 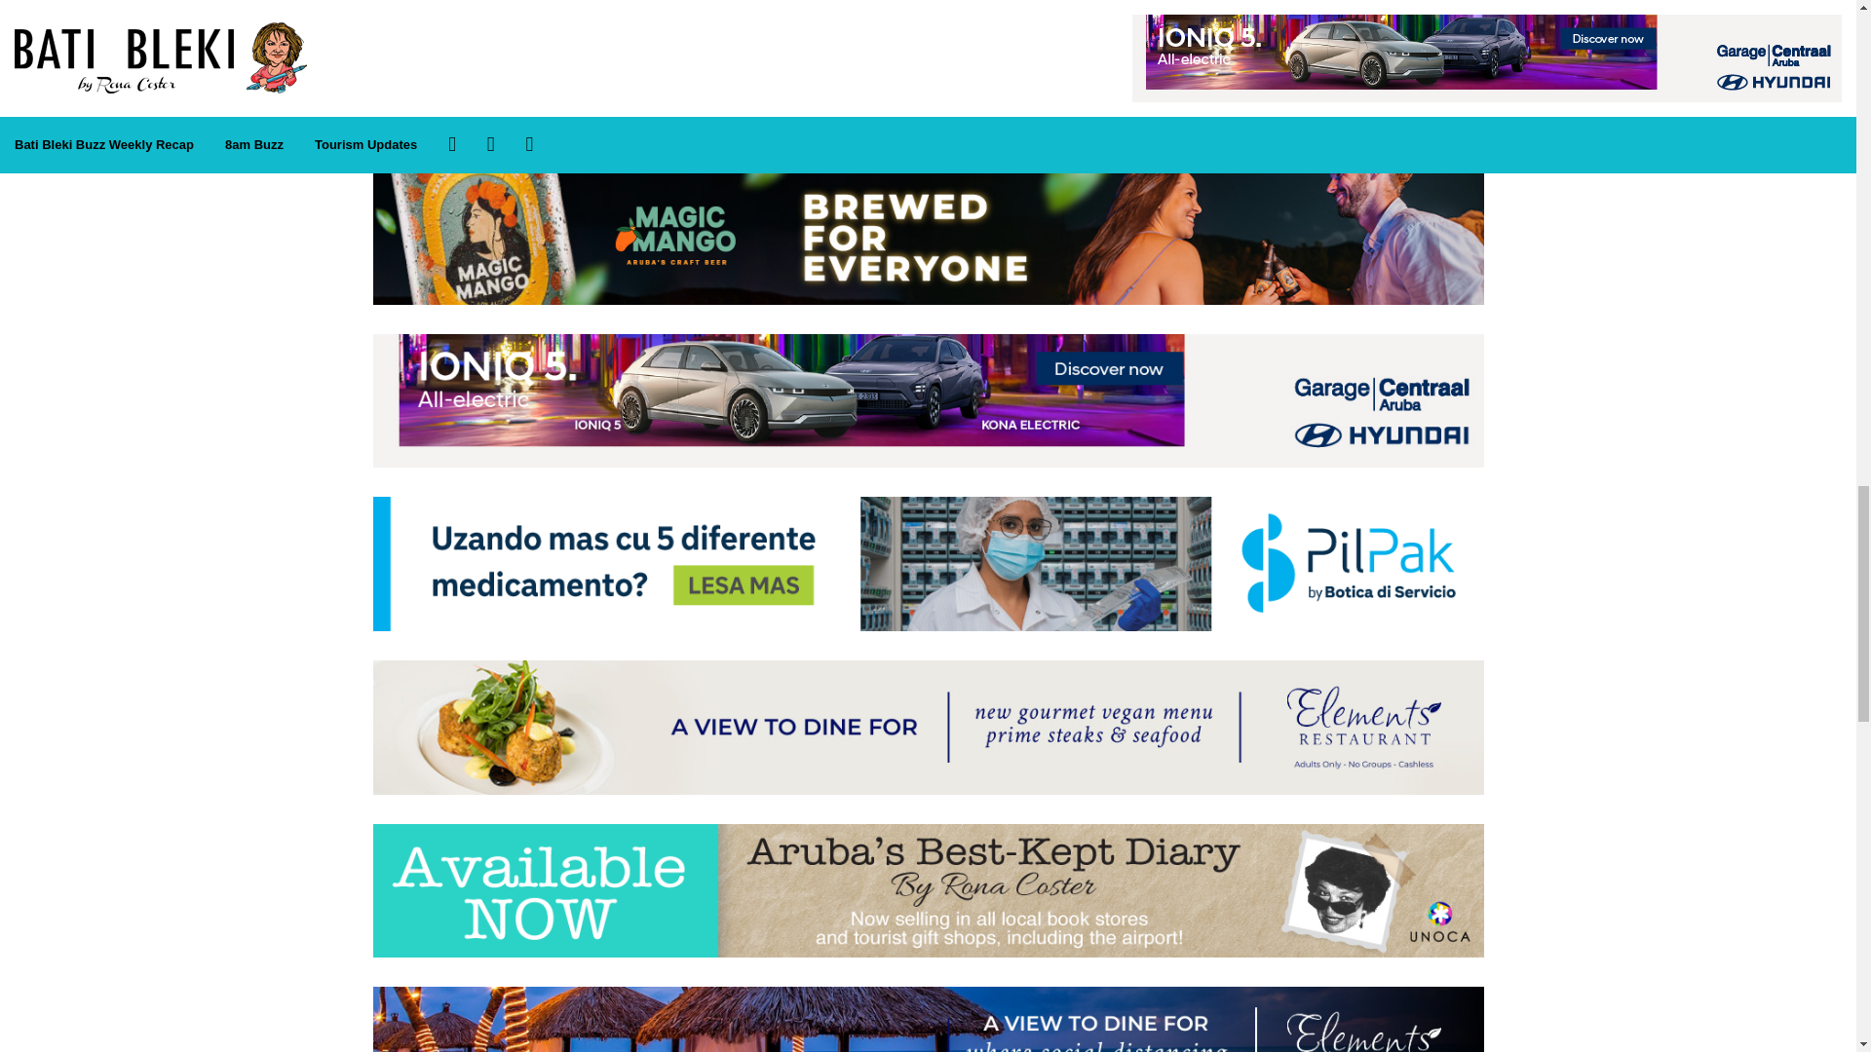 What do you see at coordinates (548, 27) in the screenshot?
I see `BATI BLEKI BUZZ, WEEKLY RECAP, JULY 30TH, 2023` at bounding box center [548, 27].